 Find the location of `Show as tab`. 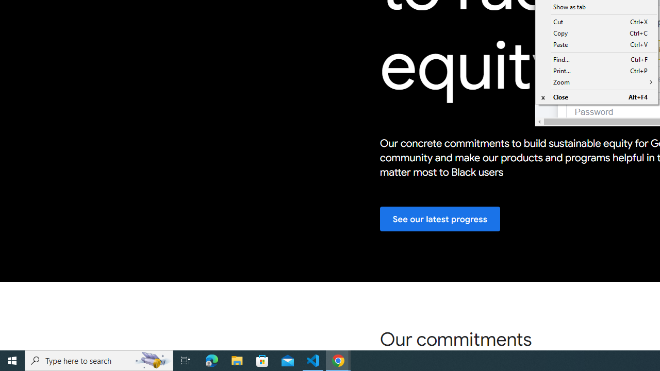

Show as tab is located at coordinates (596, 7).